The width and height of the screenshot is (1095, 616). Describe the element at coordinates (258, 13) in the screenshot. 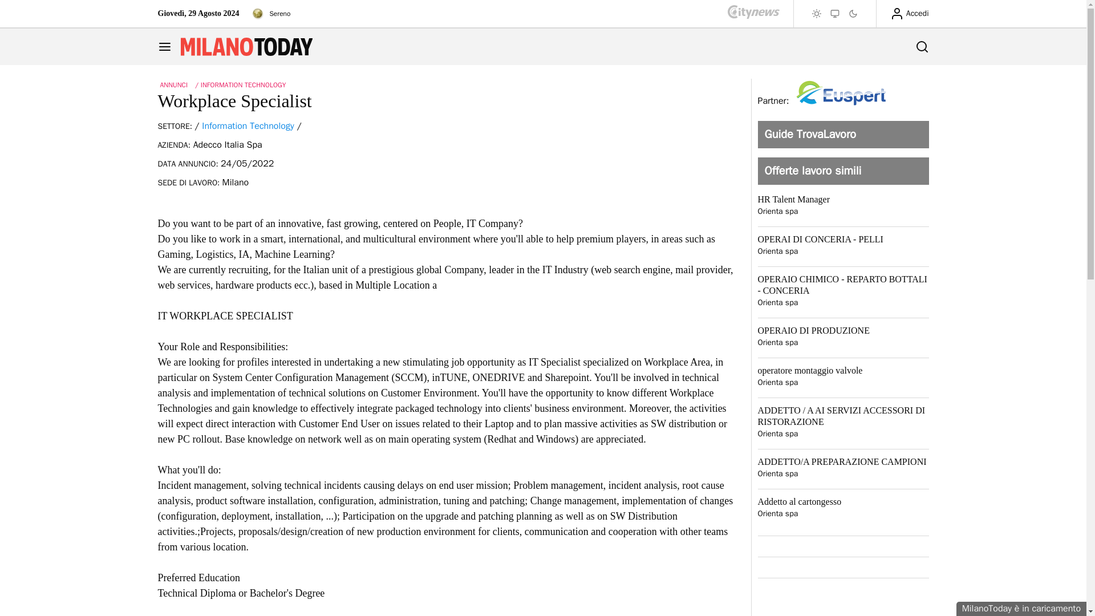

I see `Sereno` at that location.